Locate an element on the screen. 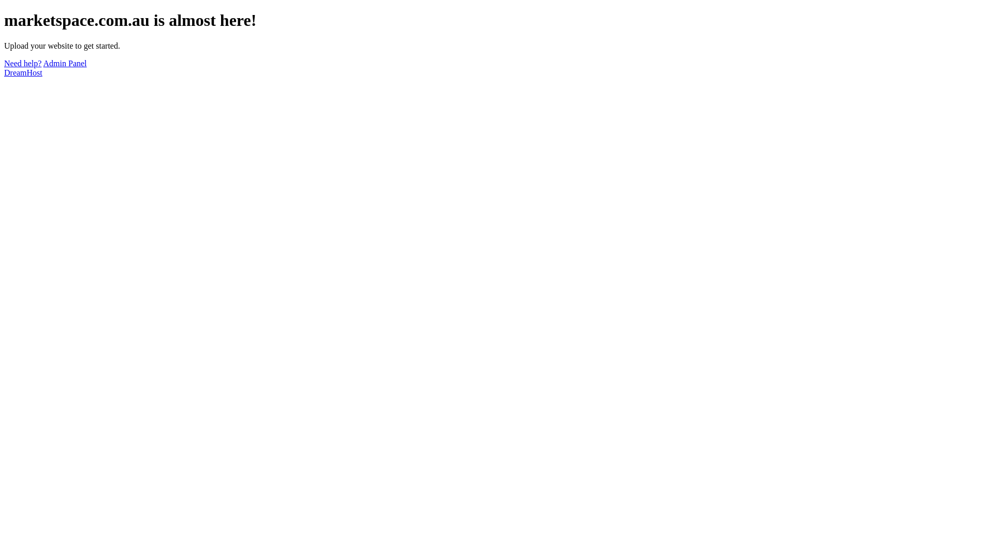  DreamHost is located at coordinates (23, 72).